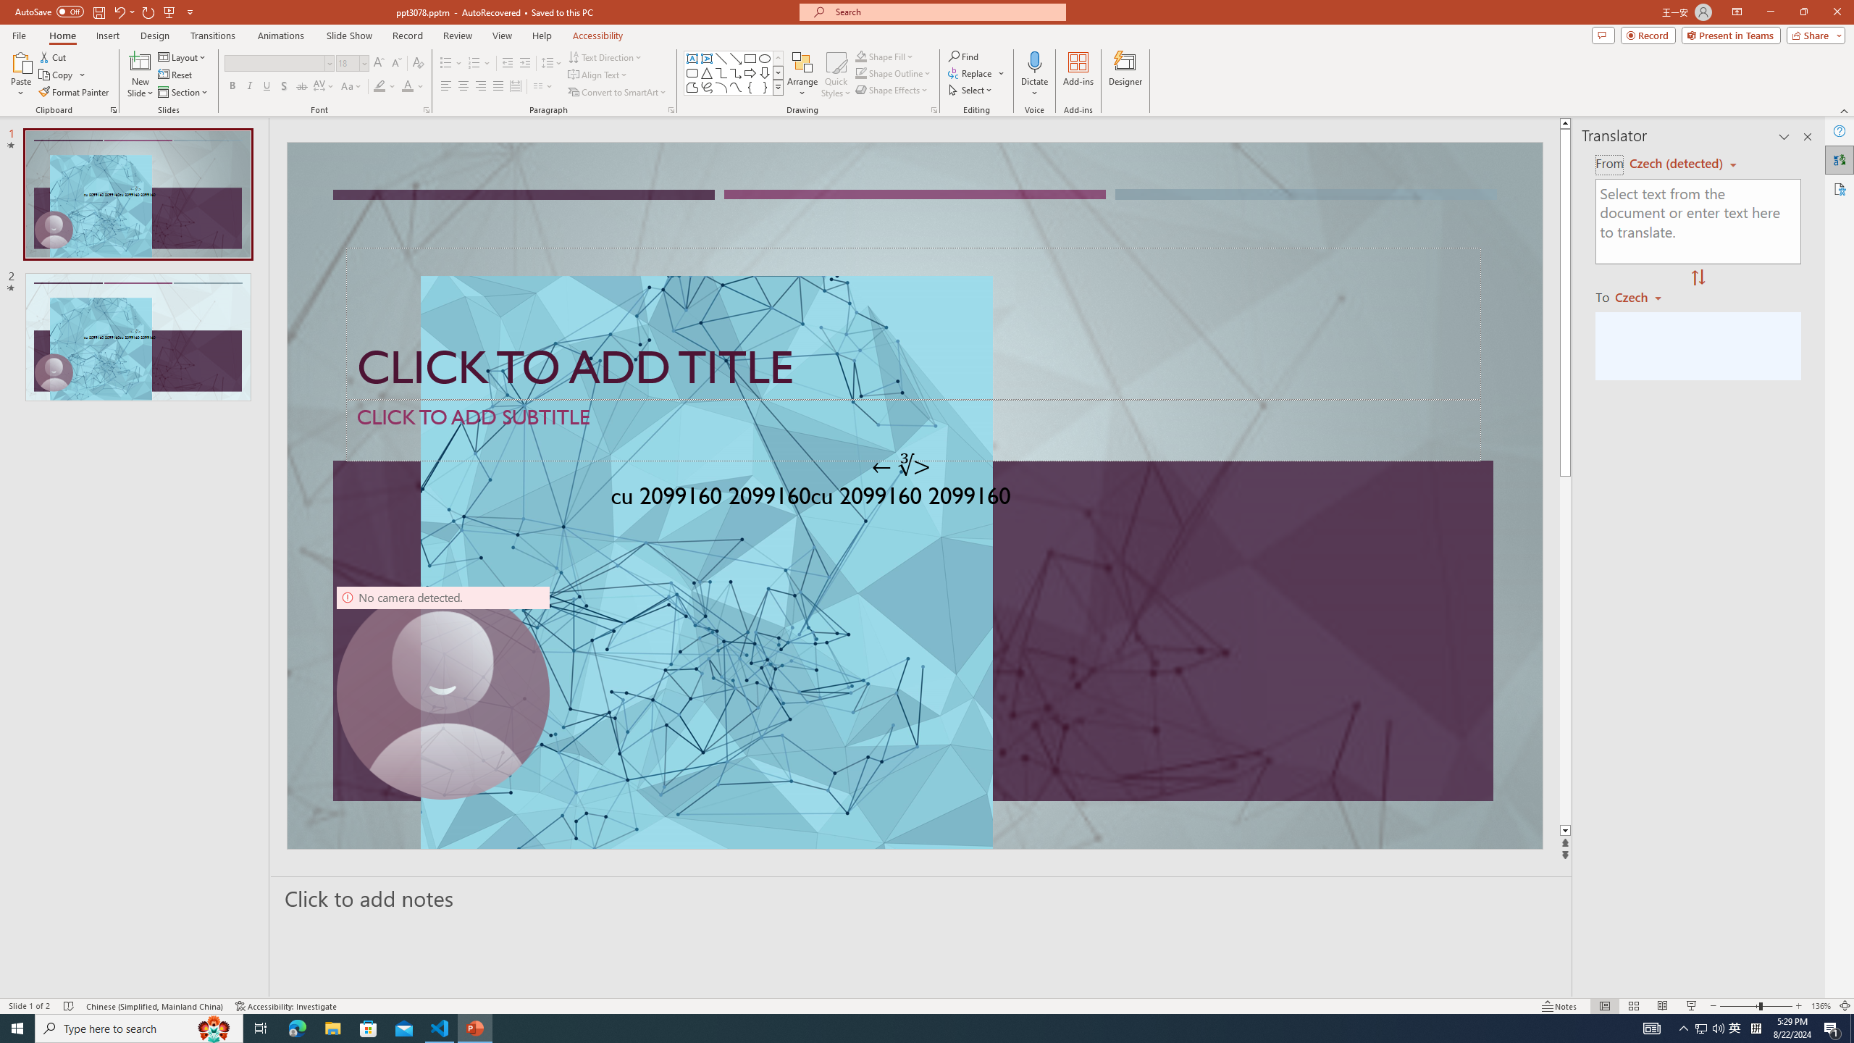 The height and width of the screenshot is (1043, 1854). I want to click on Font Color Red, so click(407, 87).